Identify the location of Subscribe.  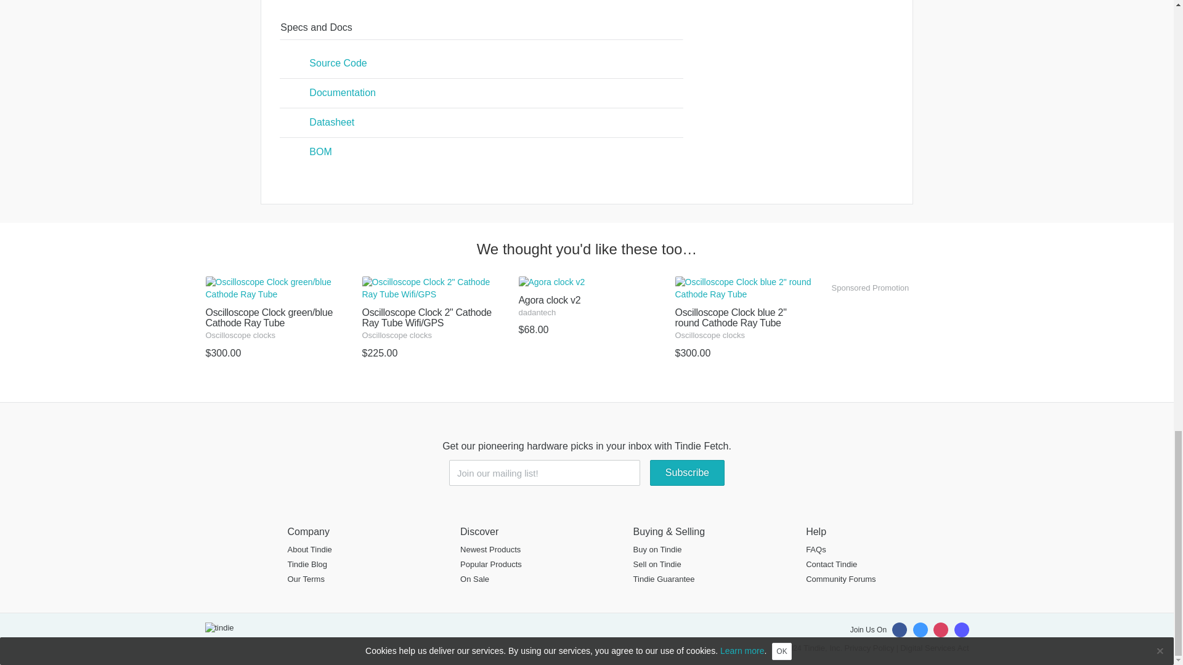
(686, 473).